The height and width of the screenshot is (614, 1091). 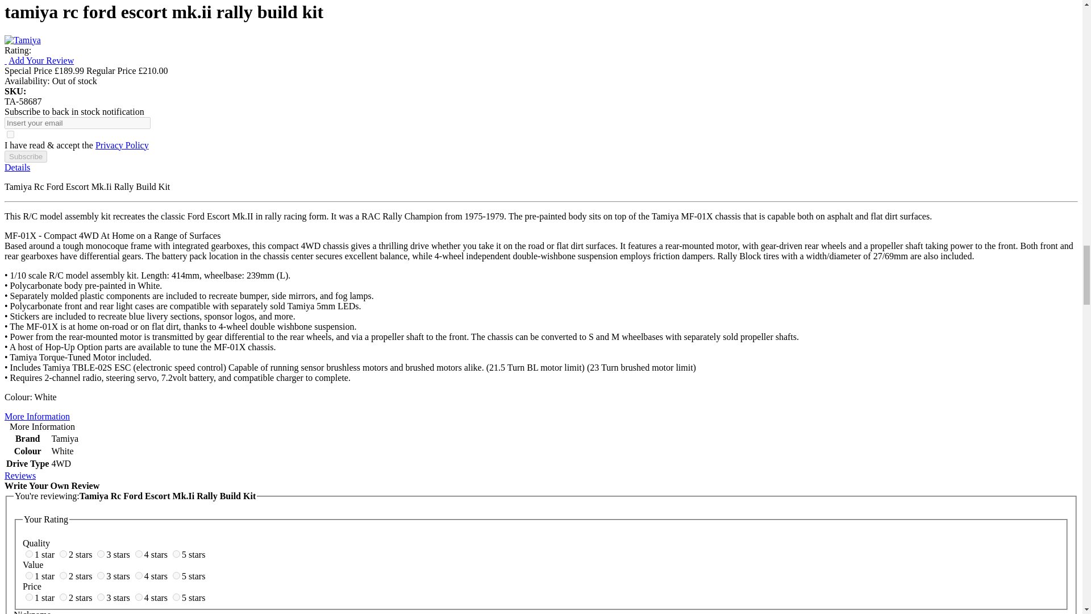 I want to click on 6, so click(x=28, y=575).